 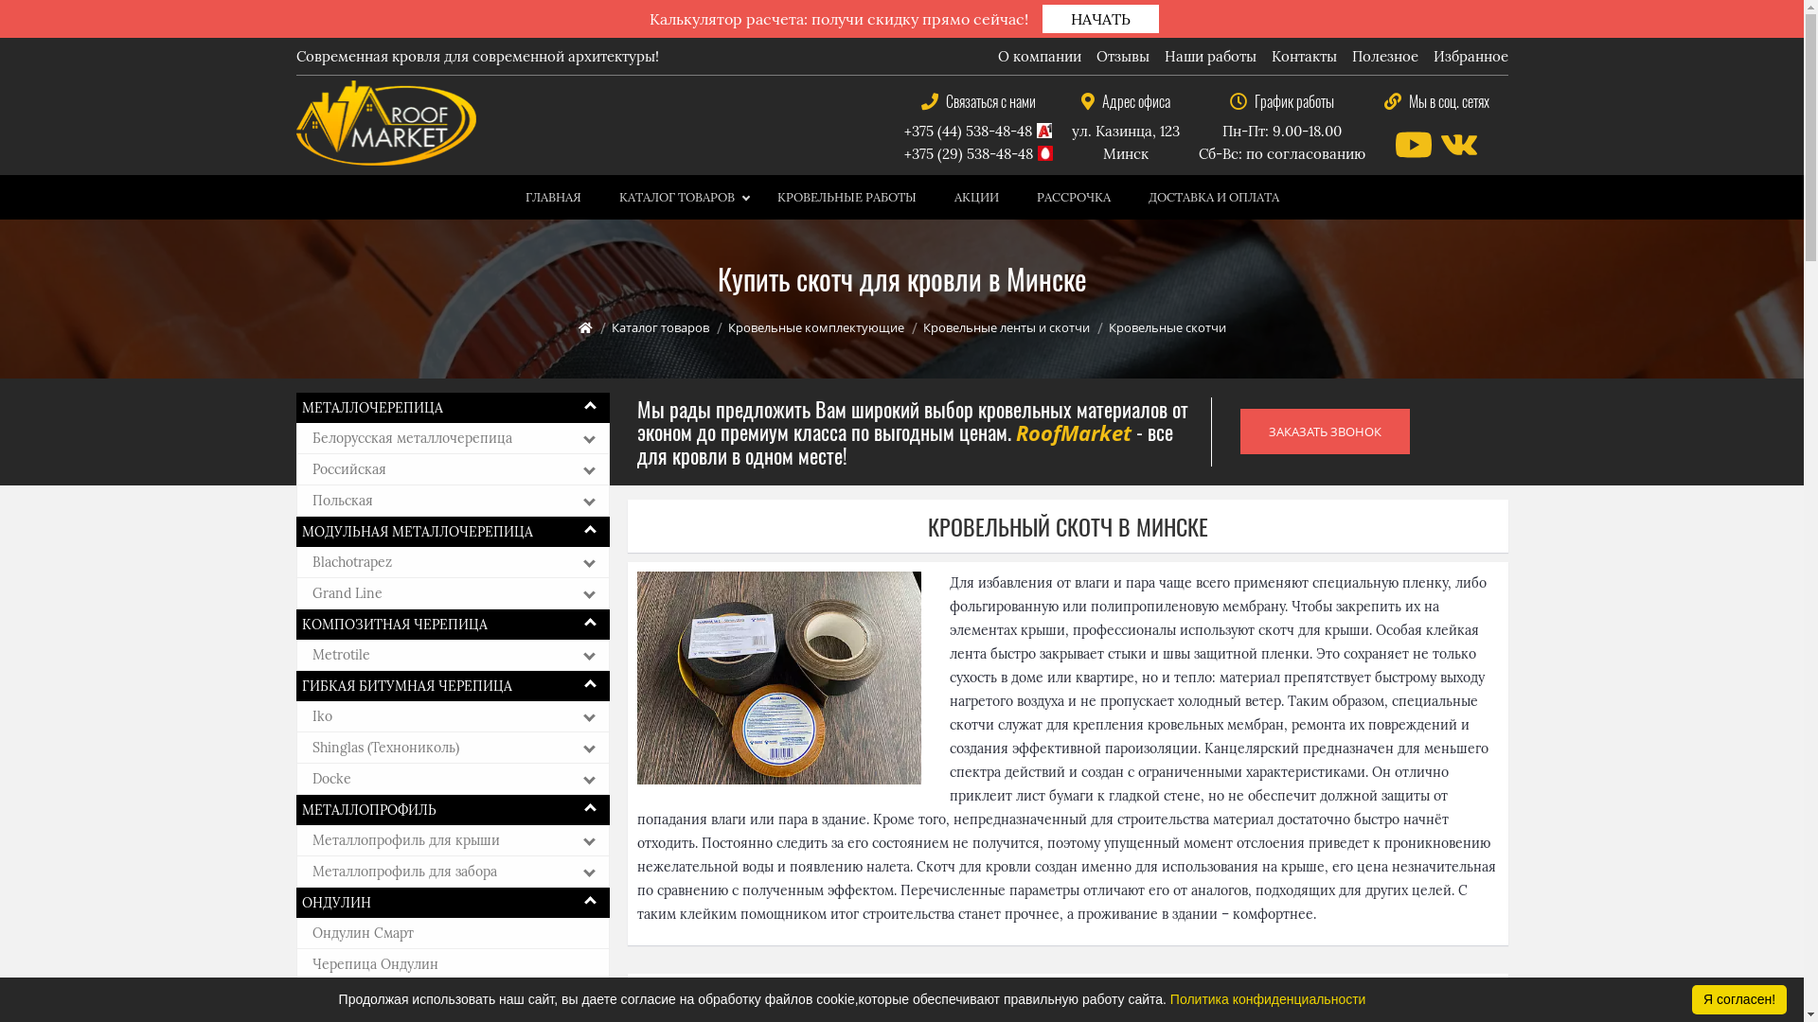 I want to click on +375 (44) 538-48-48, so click(x=968, y=131).